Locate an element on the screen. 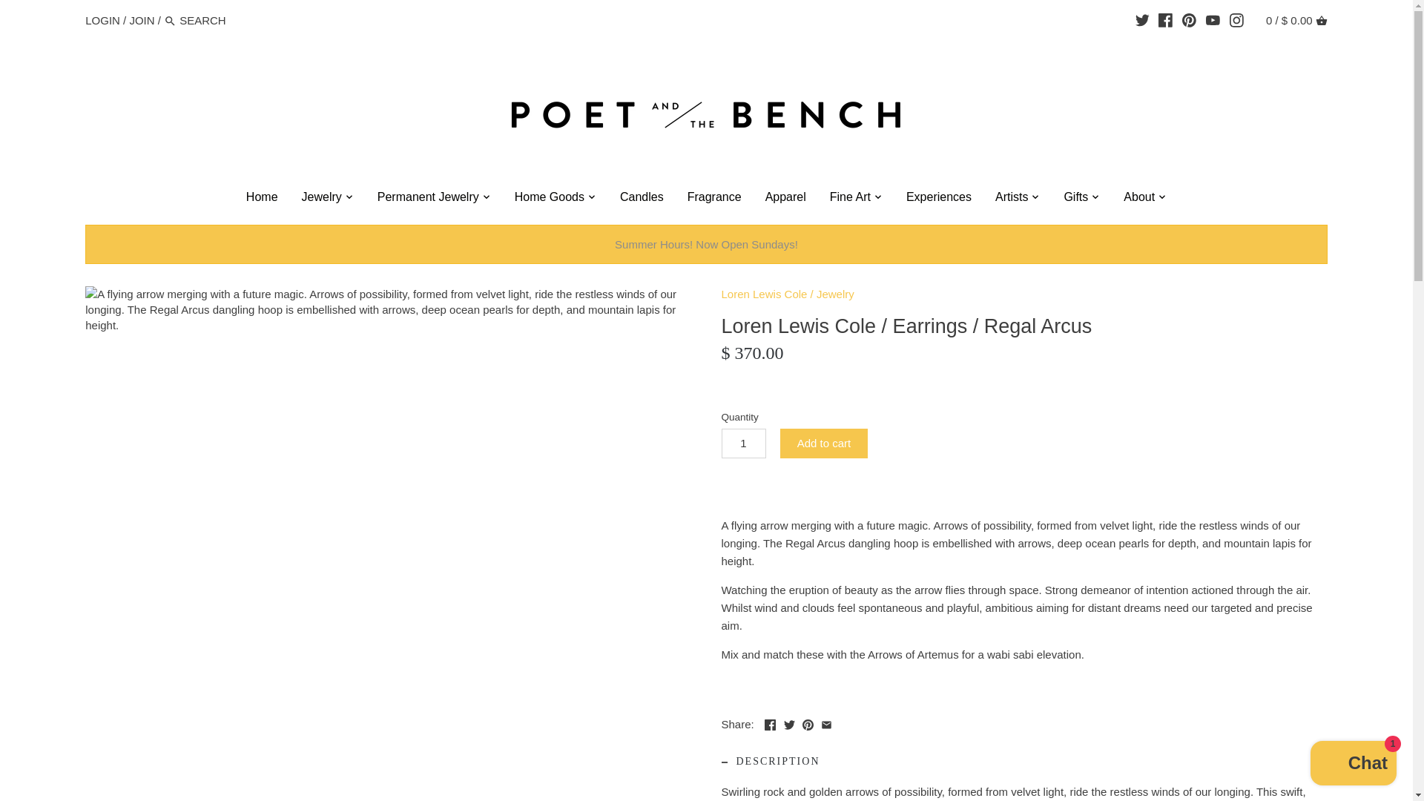 The image size is (1424, 801). Pinterest is located at coordinates (808, 724).